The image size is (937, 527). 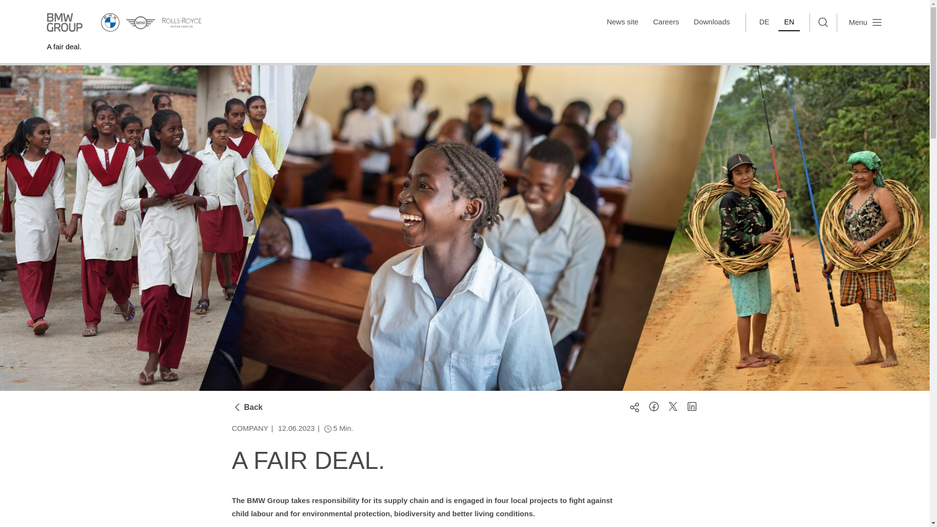 What do you see at coordinates (789, 22) in the screenshot?
I see `EN` at bounding box center [789, 22].